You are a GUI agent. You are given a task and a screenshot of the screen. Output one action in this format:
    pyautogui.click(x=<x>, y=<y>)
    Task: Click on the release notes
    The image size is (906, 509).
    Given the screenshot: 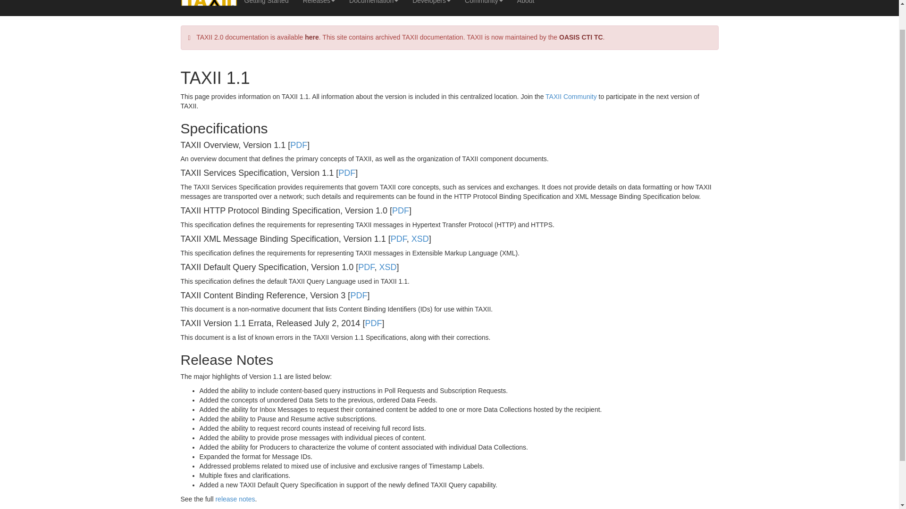 What is the action you would take?
    pyautogui.click(x=235, y=499)
    